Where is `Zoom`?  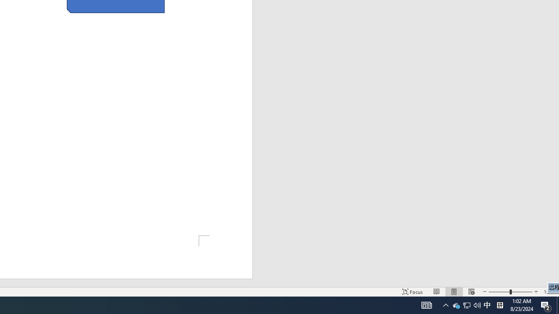 Zoom is located at coordinates (510, 291).